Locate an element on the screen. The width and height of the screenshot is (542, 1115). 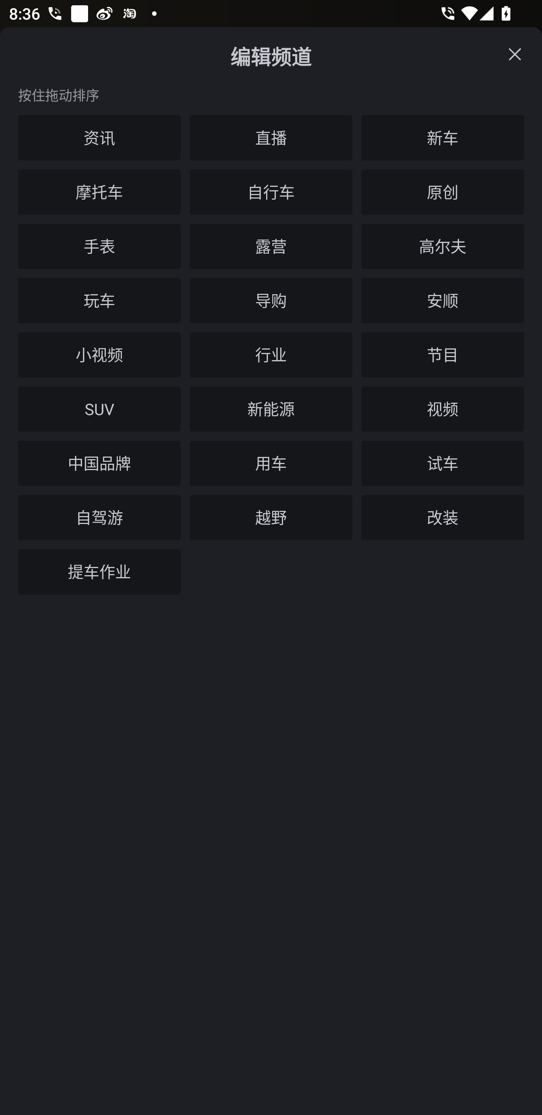
越野 is located at coordinates (271, 518).